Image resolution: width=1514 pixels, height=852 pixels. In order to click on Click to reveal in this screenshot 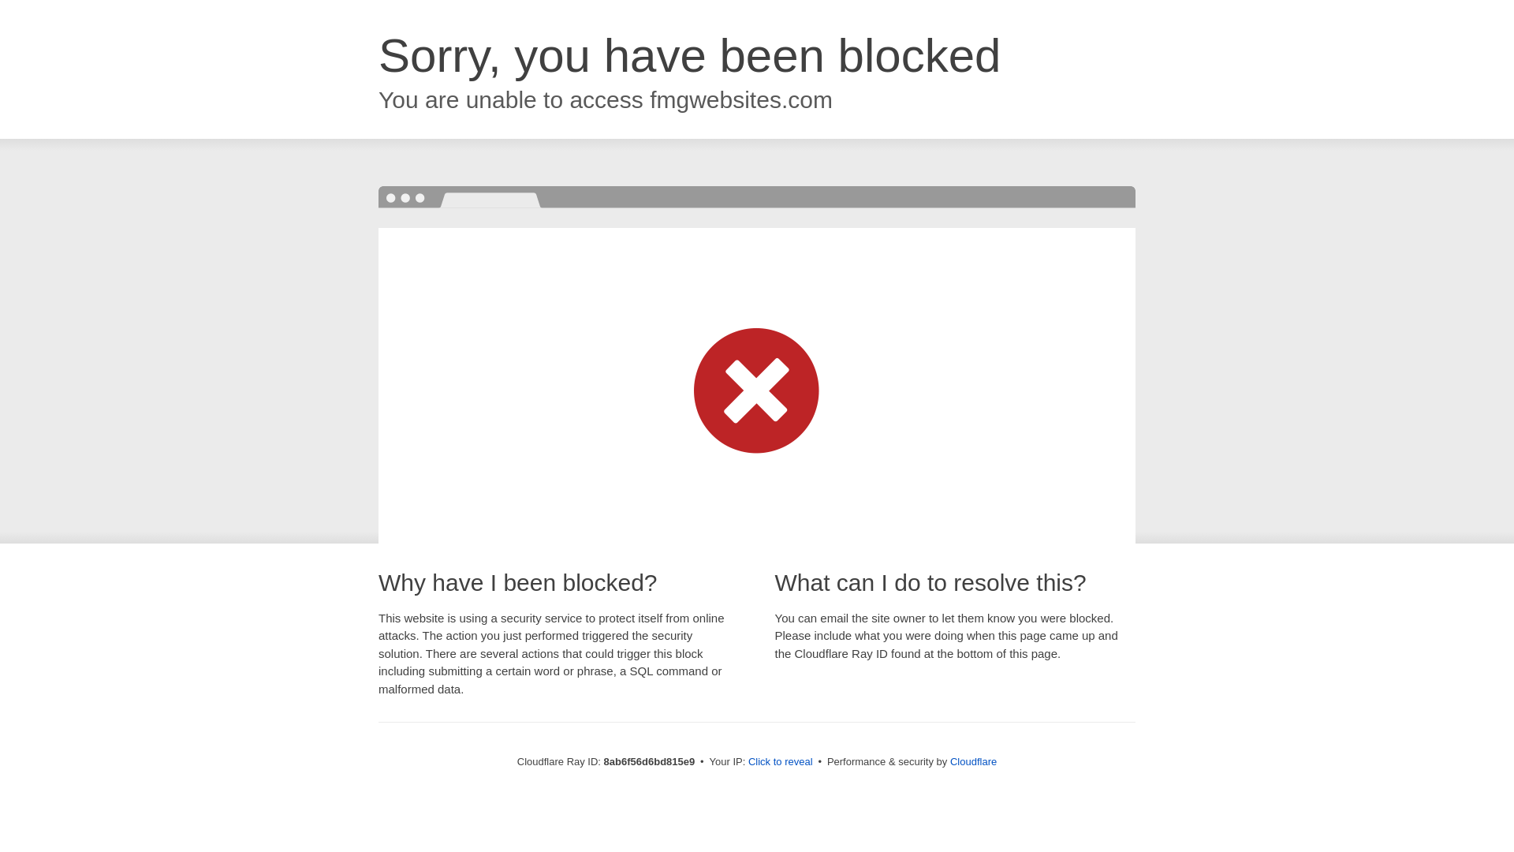, I will do `click(781, 762)`.